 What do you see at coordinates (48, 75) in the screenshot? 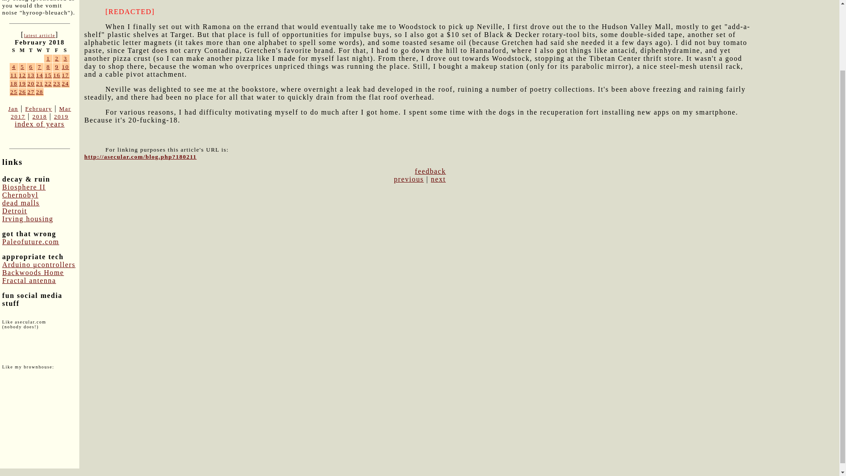
I see `15` at bounding box center [48, 75].